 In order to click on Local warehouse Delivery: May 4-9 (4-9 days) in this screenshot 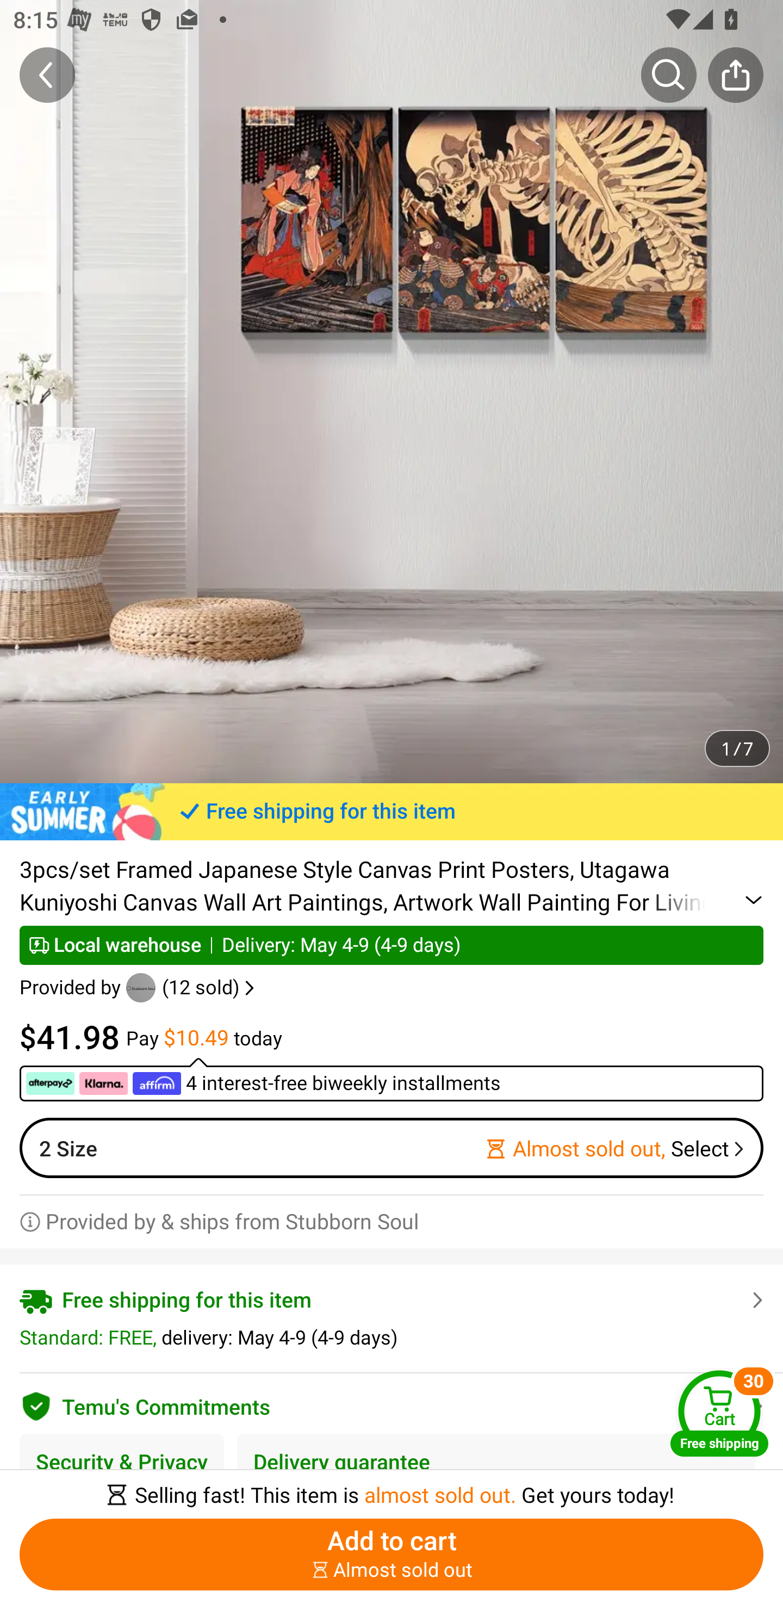, I will do `click(391, 945)`.